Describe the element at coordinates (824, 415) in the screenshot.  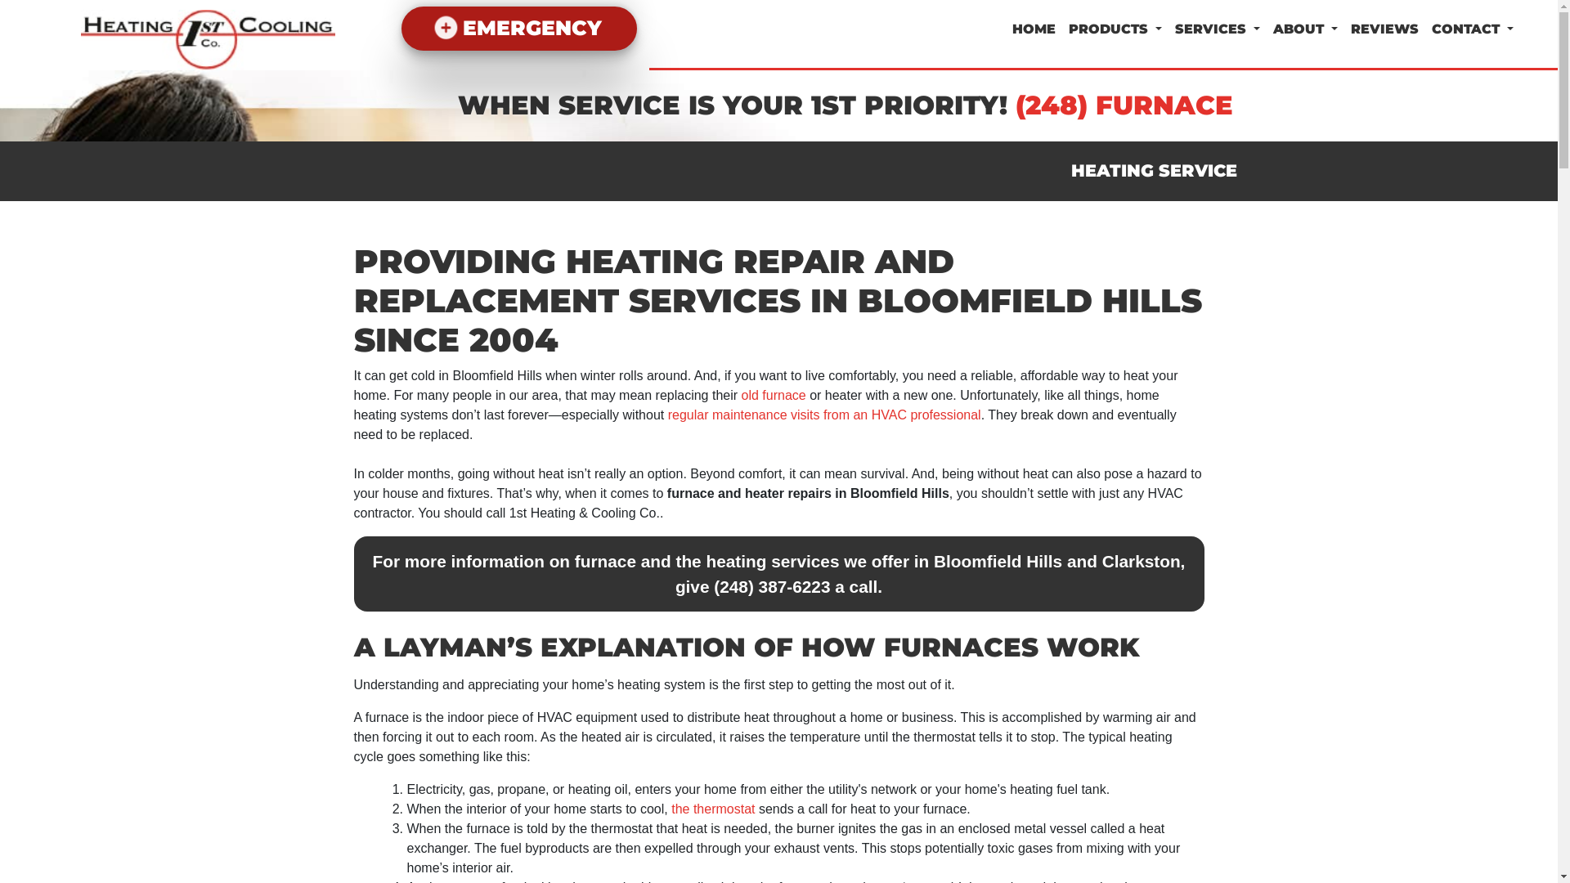
I see `regular maintenance visits from an HVAC professional` at that location.